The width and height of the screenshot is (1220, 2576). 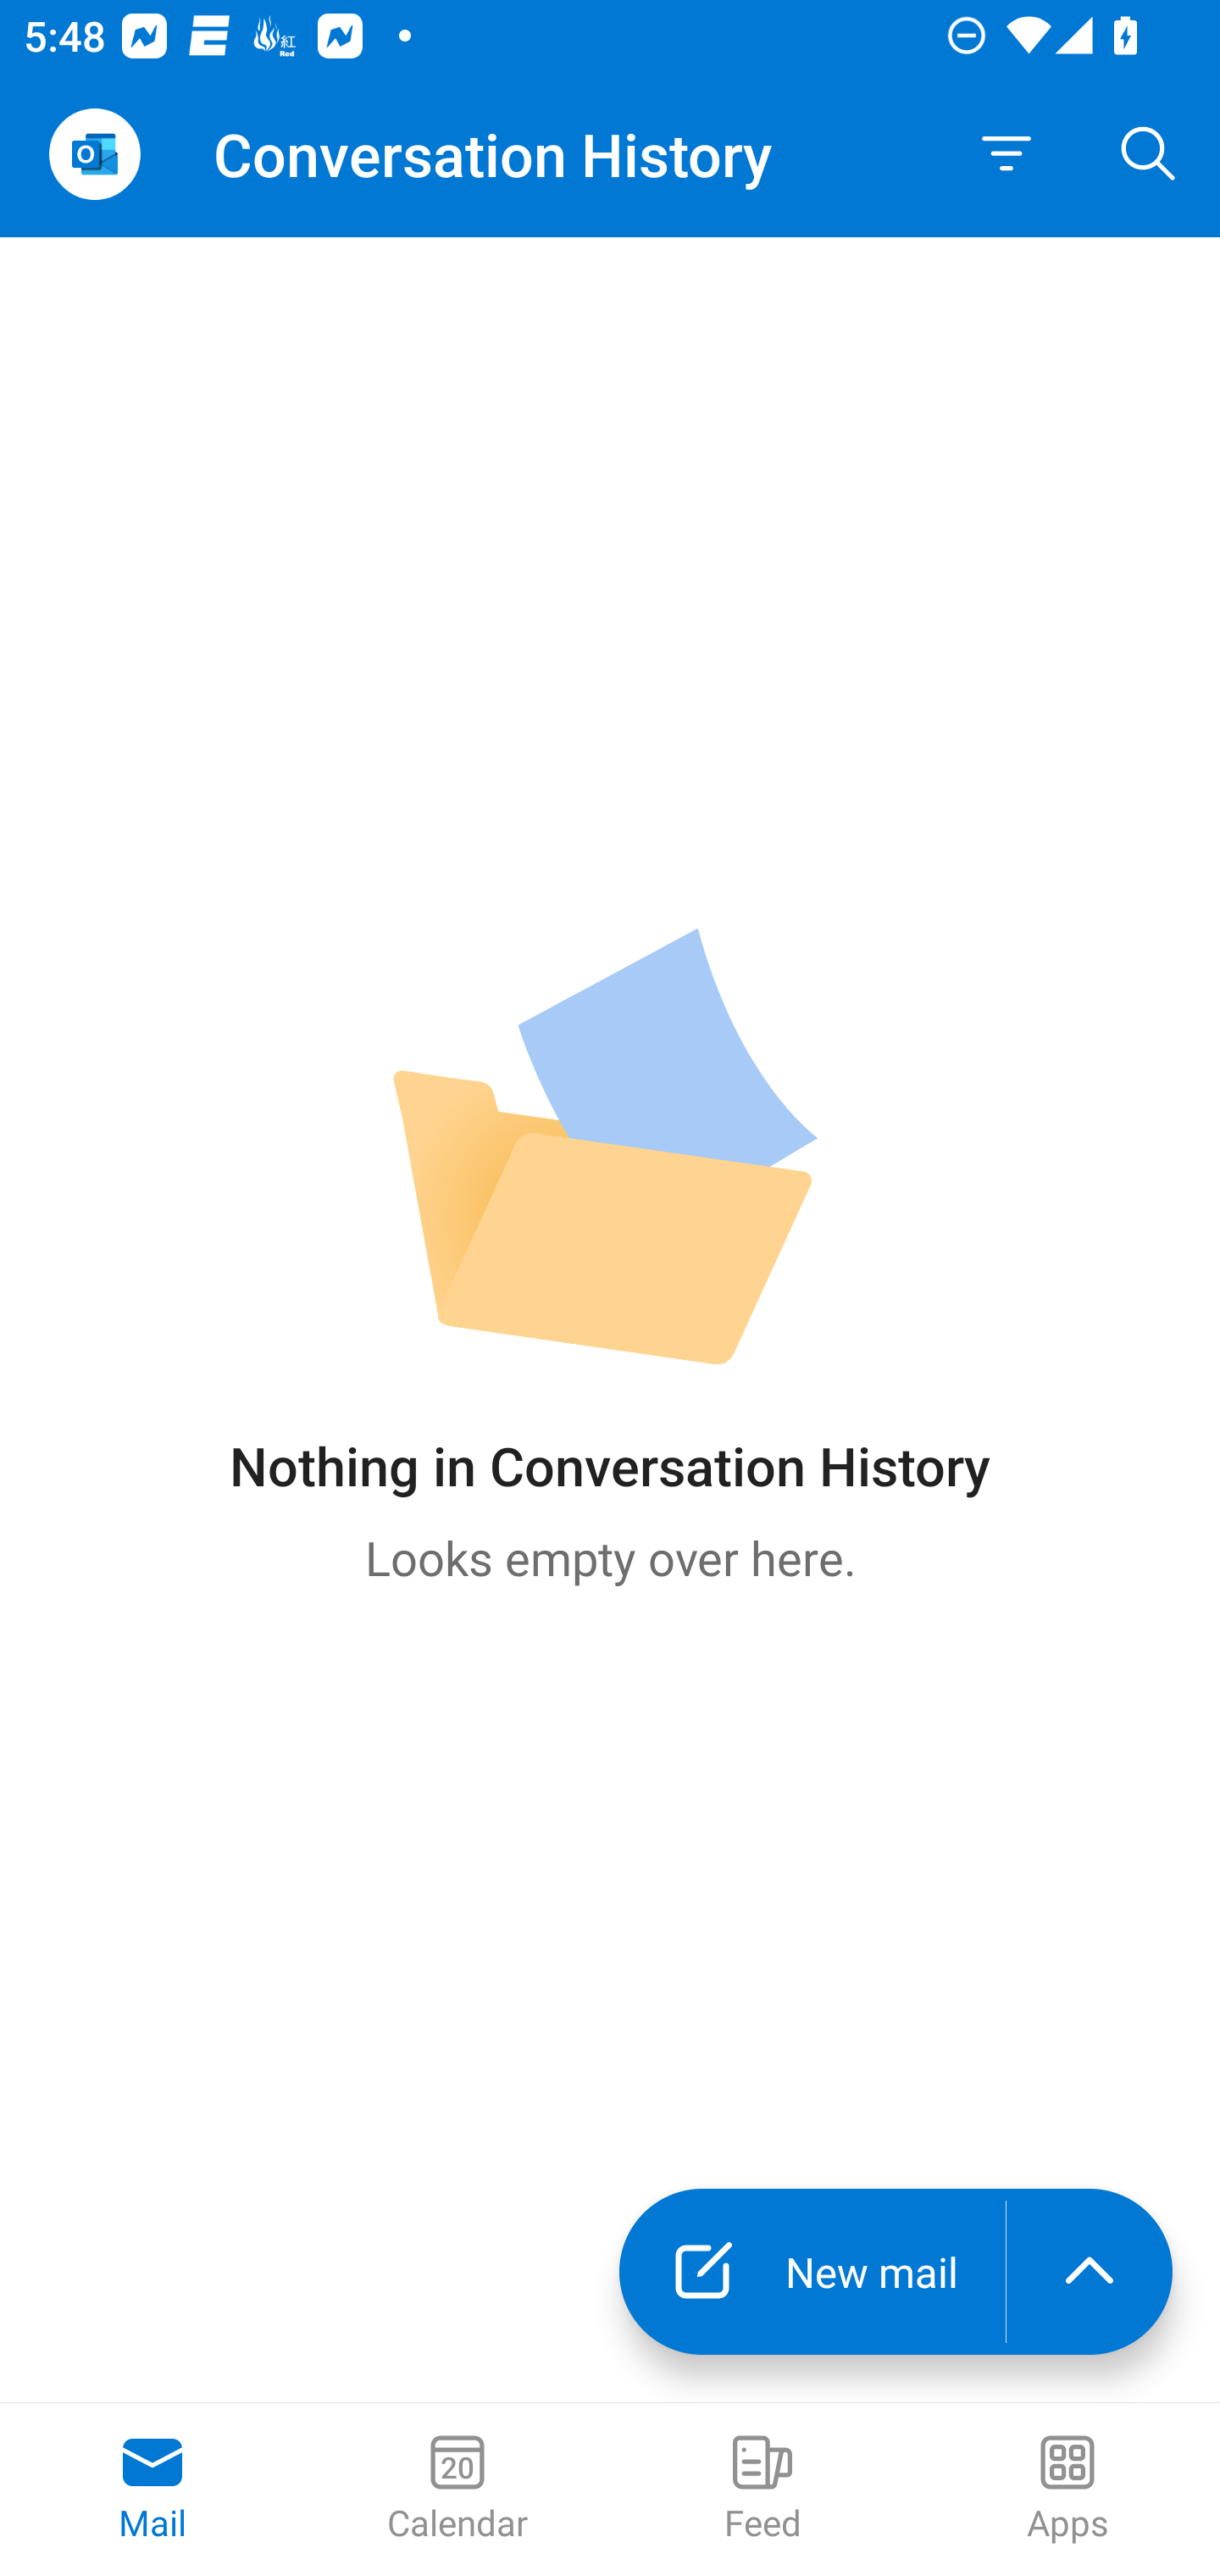 What do you see at coordinates (1149, 154) in the screenshot?
I see `Search, , ` at bounding box center [1149, 154].